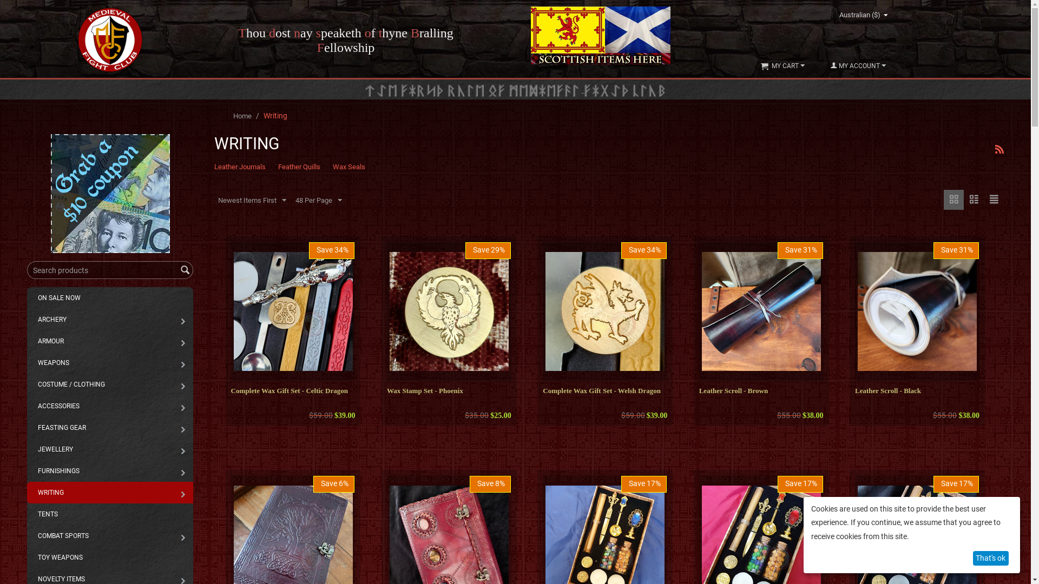 This screenshot has height=584, width=1039. Describe the element at coordinates (110, 194) in the screenshot. I see `Get a $10 discount coupon right now` at that location.